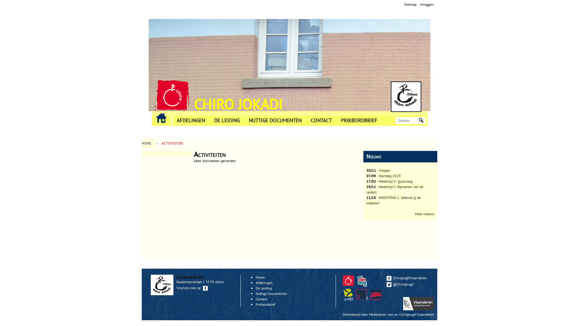 The image size is (579, 326). Describe the element at coordinates (264, 288) in the screenshot. I see `De Leiding` at that location.